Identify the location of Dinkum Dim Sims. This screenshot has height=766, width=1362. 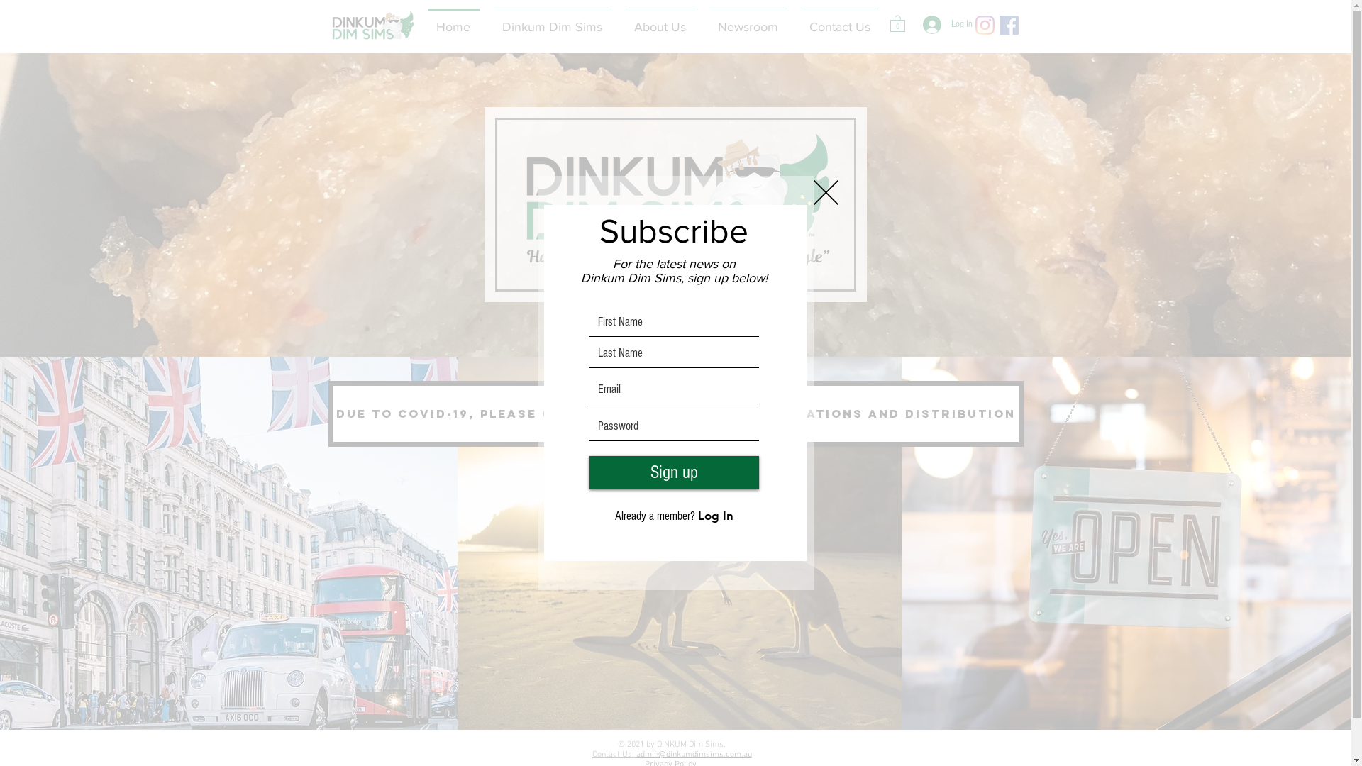
(553, 21).